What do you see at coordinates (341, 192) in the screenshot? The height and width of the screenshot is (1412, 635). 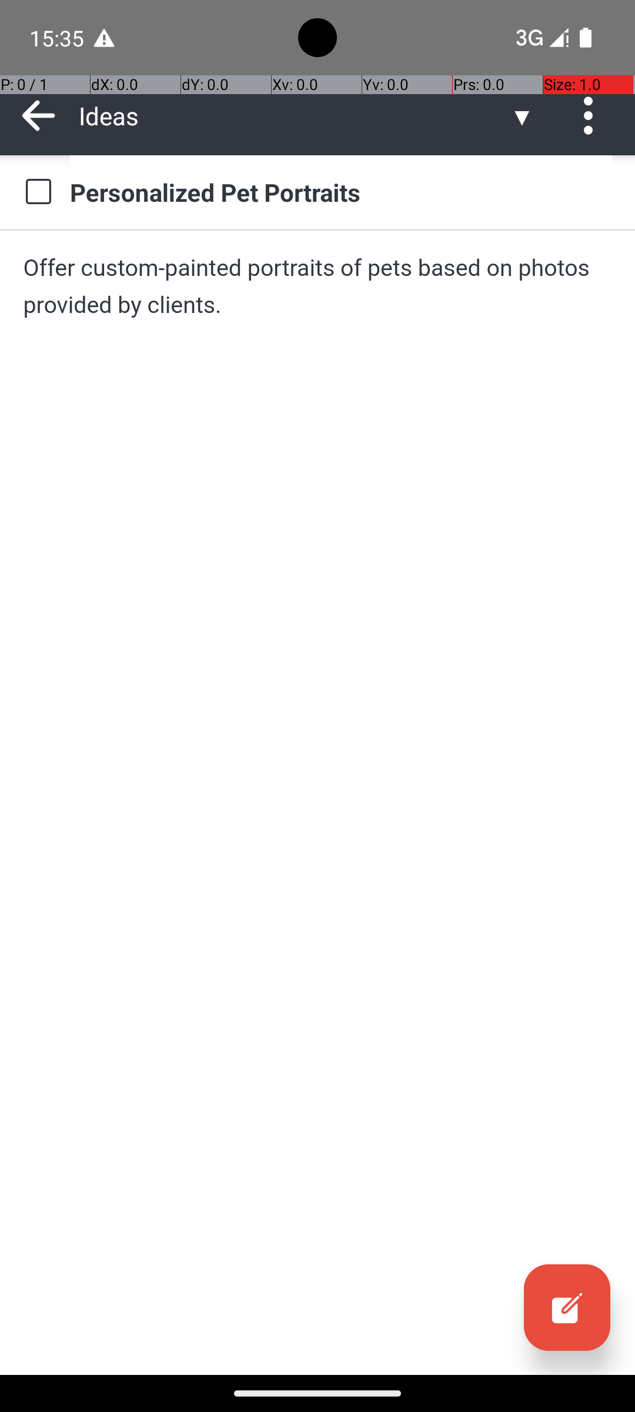 I see `Personalized Pet Portraits` at bounding box center [341, 192].